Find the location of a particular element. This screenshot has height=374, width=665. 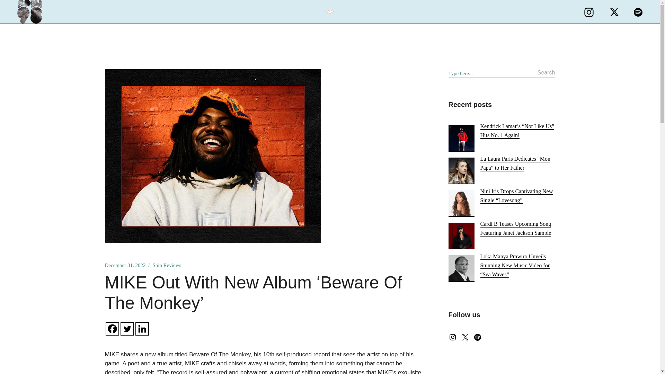

Spotify is located at coordinates (477, 337).